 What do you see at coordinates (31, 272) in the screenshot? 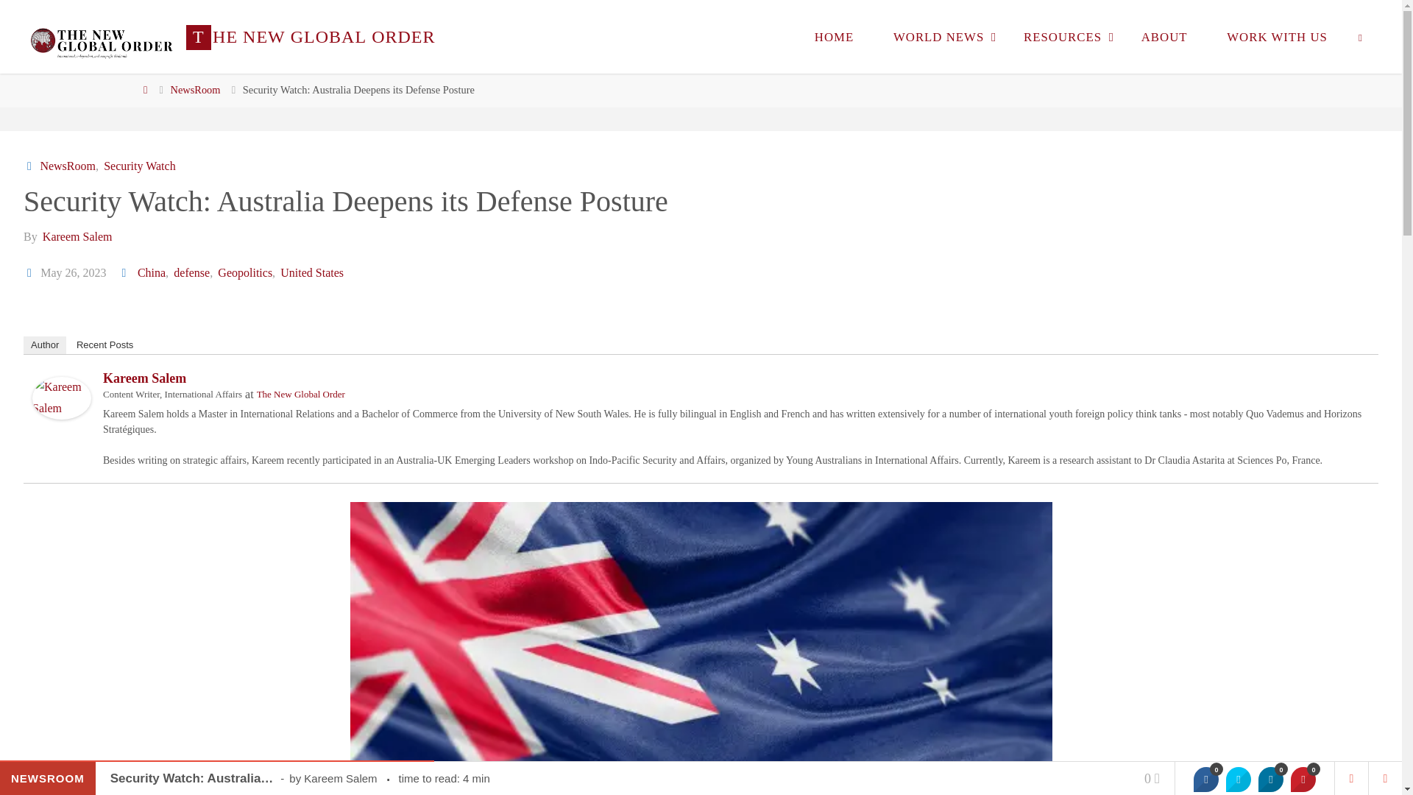
I see `Date` at bounding box center [31, 272].